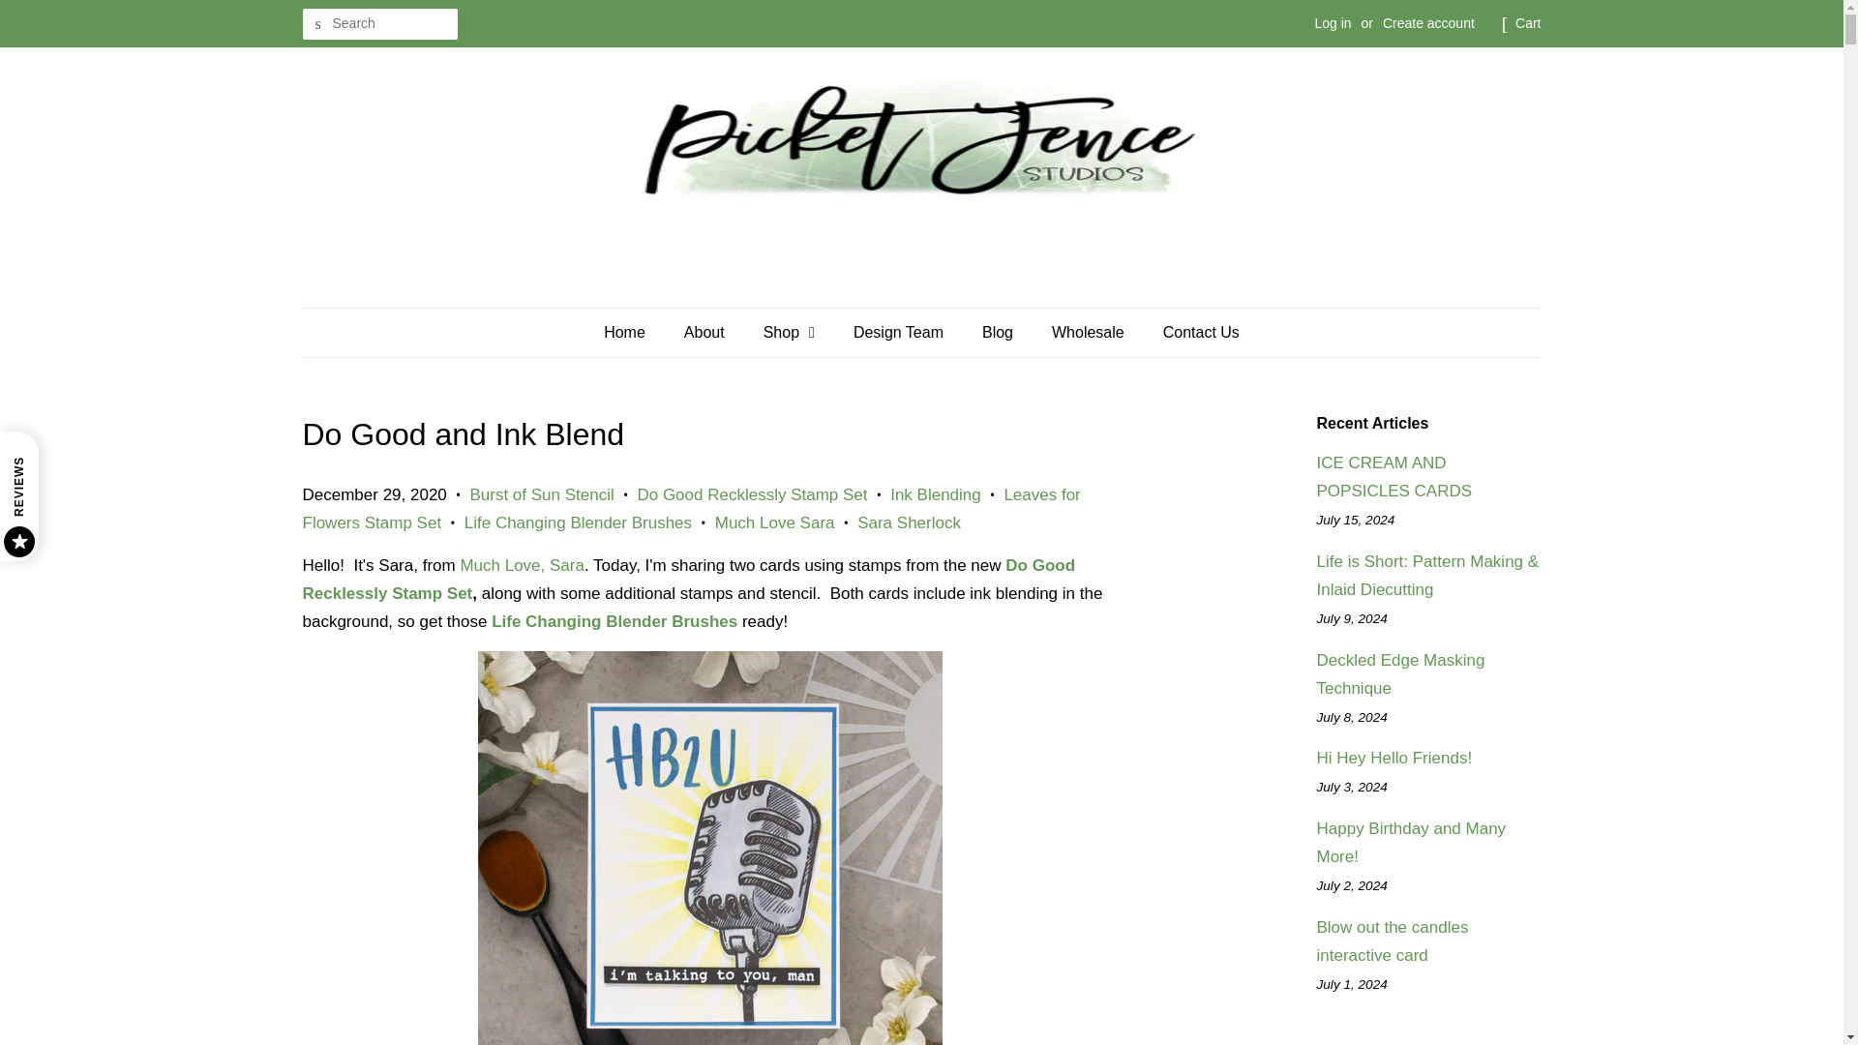 This screenshot has height=1045, width=1858. What do you see at coordinates (316, 24) in the screenshot?
I see `Search` at bounding box center [316, 24].